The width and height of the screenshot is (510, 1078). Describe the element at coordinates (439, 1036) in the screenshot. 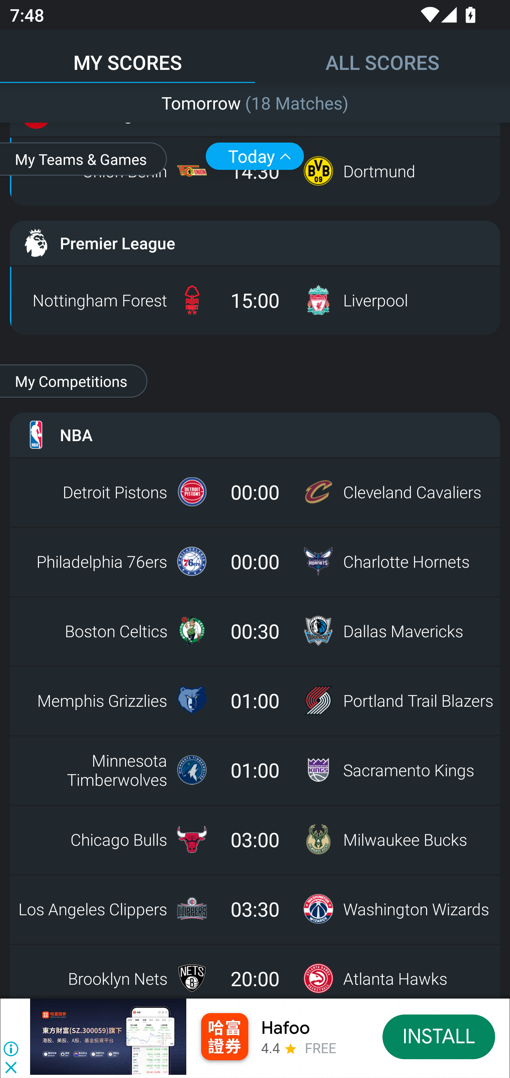

I see `INSTALL` at that location.